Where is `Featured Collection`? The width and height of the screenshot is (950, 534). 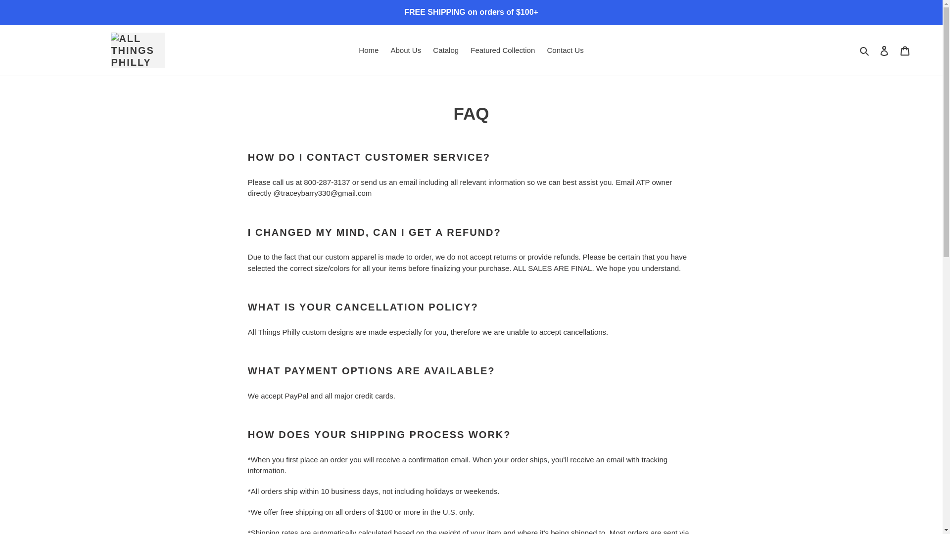 Featured Collection is located at coordinates (502, 50).